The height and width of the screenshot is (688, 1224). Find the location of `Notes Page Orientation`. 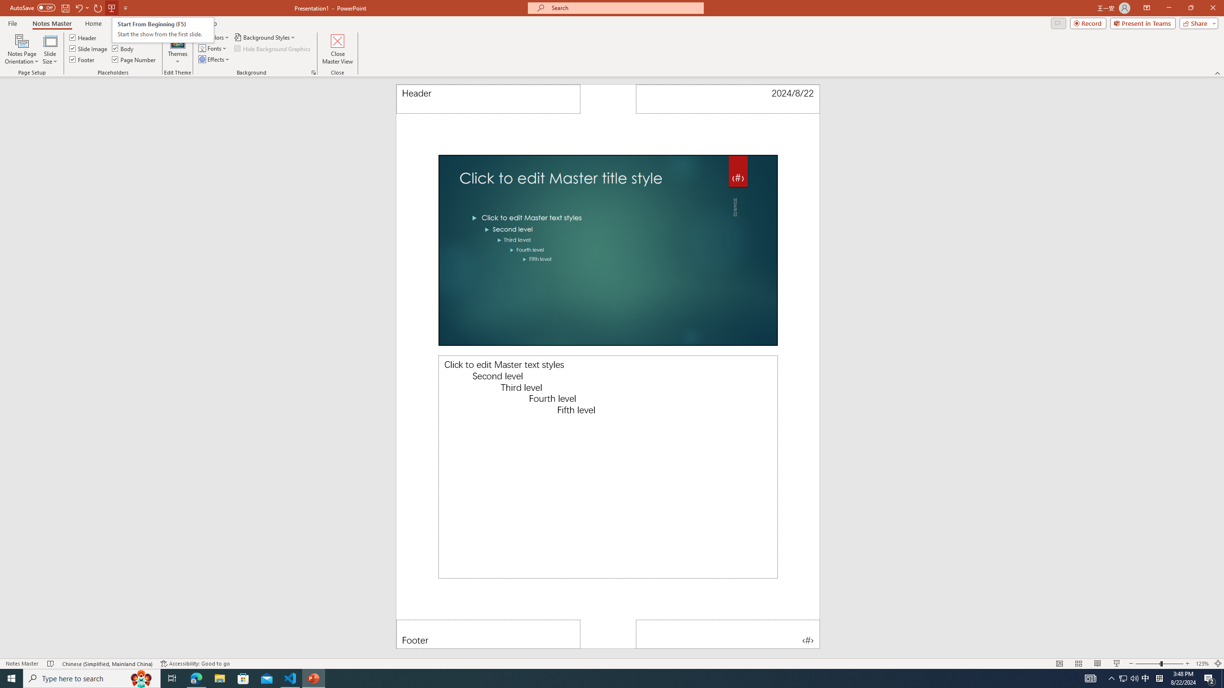

Notes Page Orientation is located at coordinates (22, 49).